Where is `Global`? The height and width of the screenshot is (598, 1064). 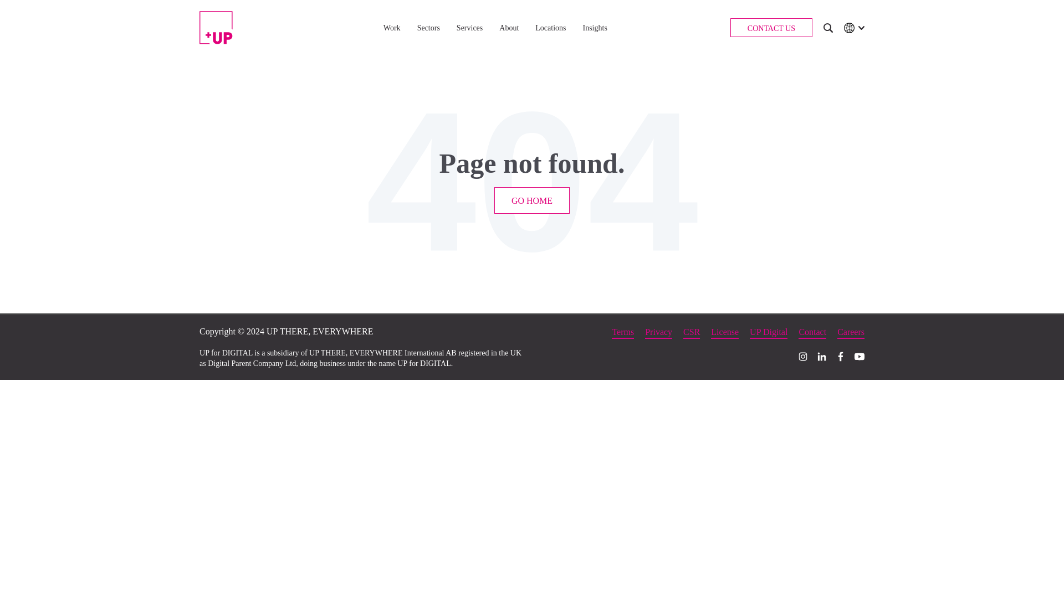
Global is located at coordinates (849, 27).